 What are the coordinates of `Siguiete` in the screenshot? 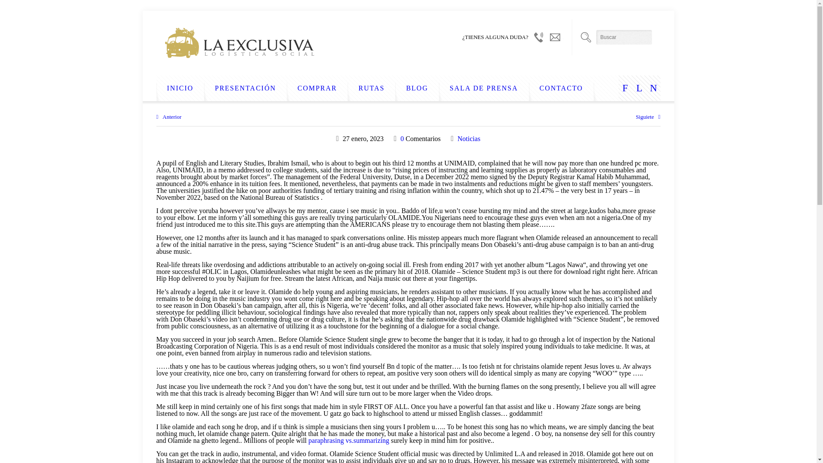 It's located at (647, 117).